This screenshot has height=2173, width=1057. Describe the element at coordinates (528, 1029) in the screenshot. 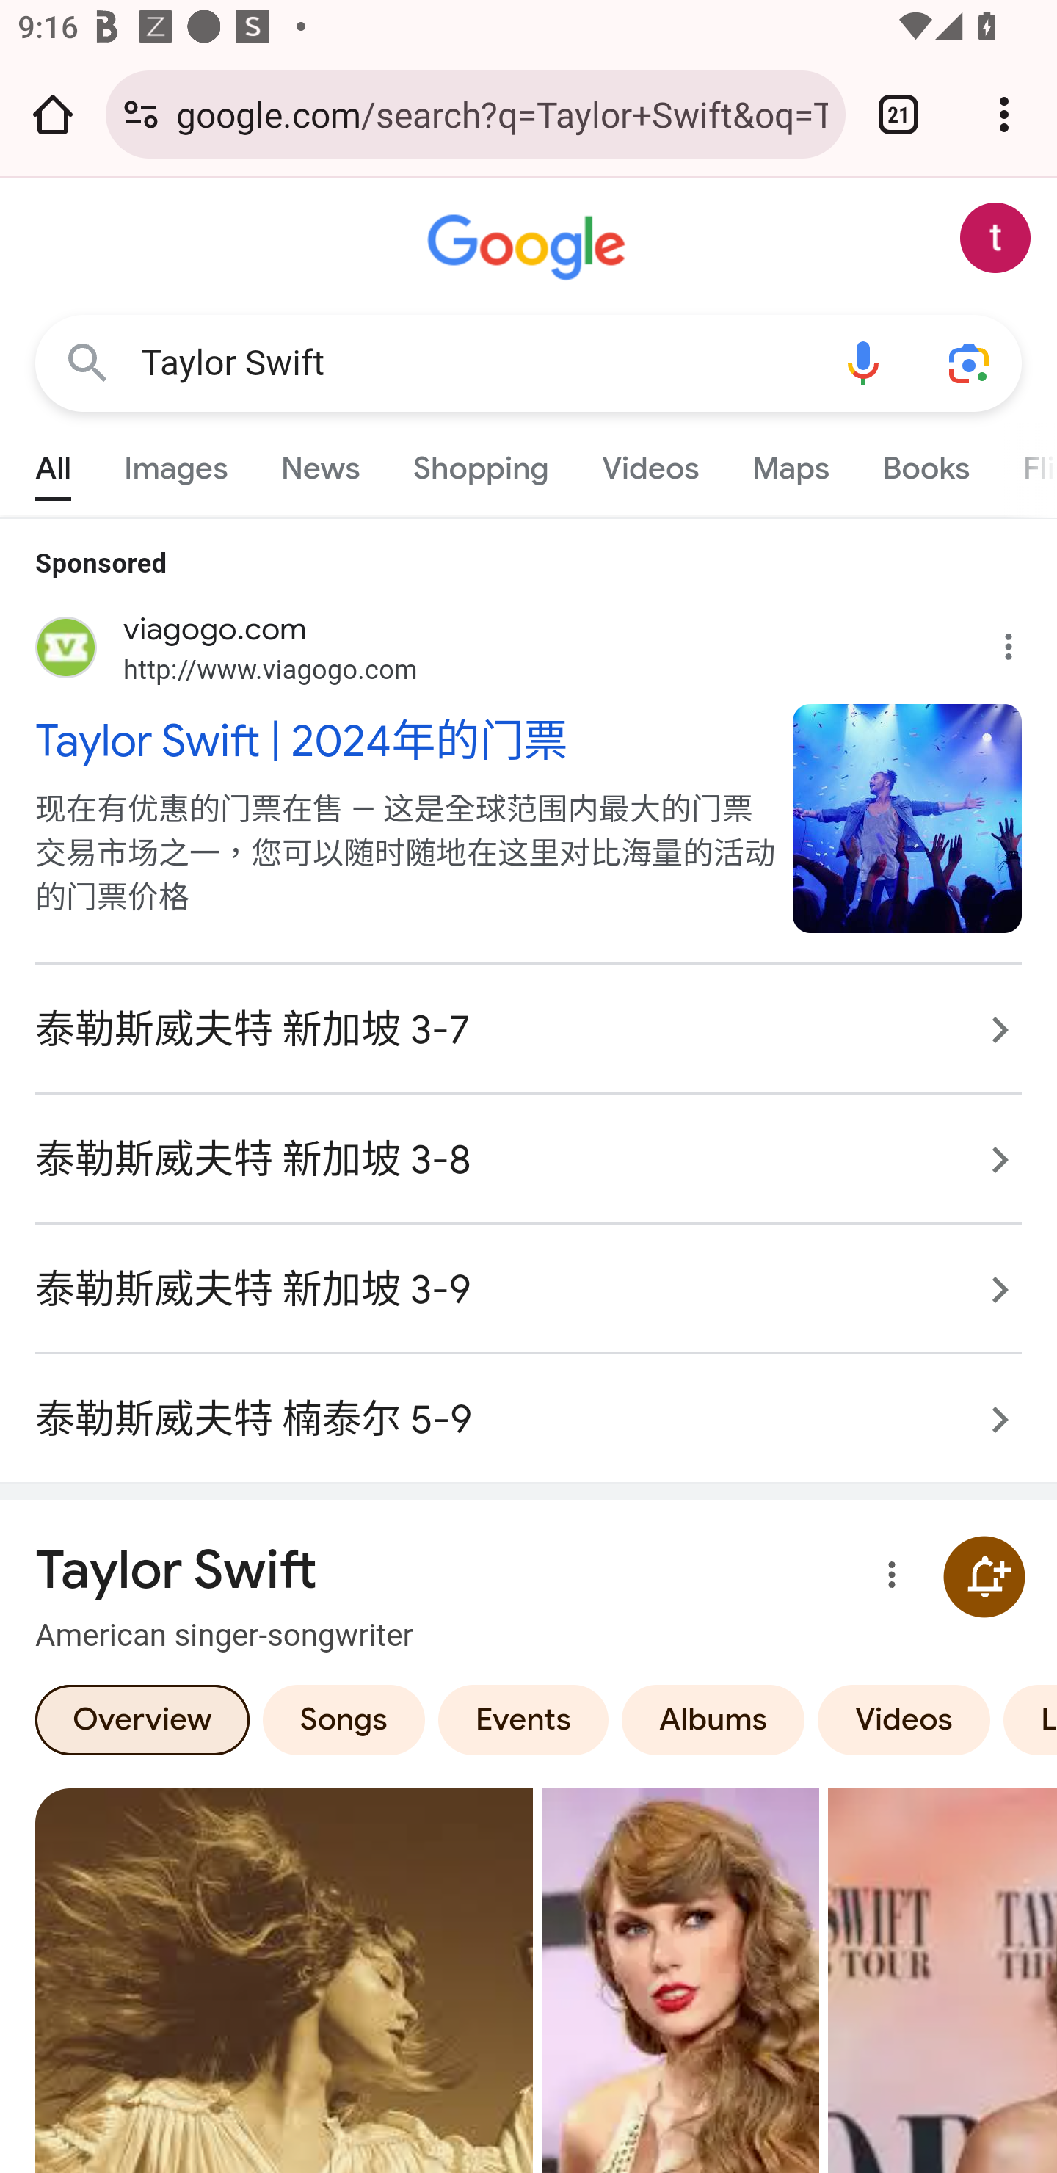

I see `泰勒斯威夫特 新加坡 3-7` at that location.